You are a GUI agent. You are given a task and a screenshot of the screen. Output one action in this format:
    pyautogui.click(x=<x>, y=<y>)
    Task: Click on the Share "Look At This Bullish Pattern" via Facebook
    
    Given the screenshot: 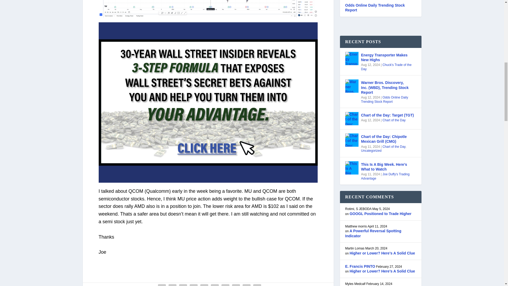 What is the action you would take?
    pyautogui.click(x=162, y=284)
    